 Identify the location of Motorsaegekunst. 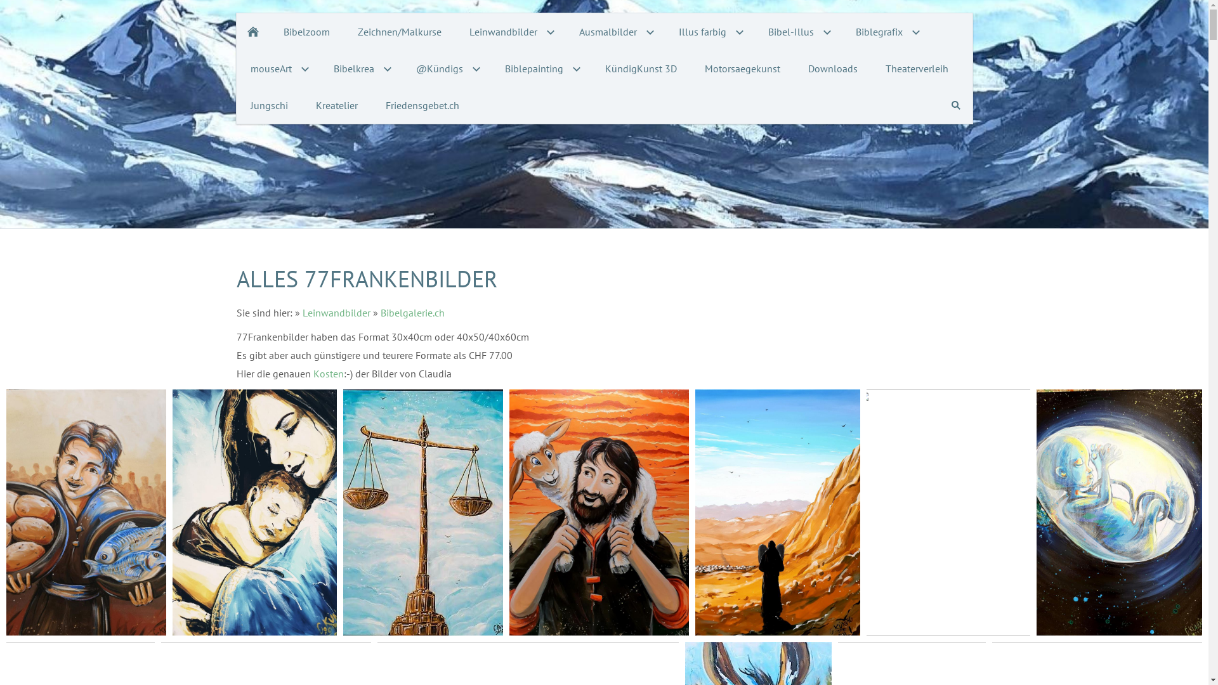
(742, 68).